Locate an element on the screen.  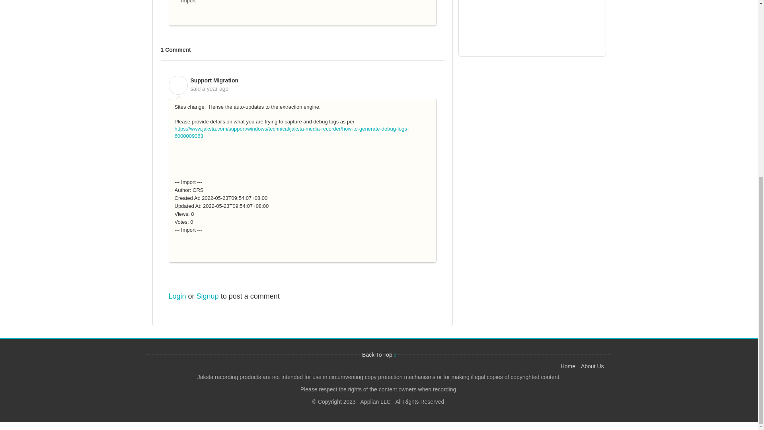
Back to top is located at coordinates (379, 354).